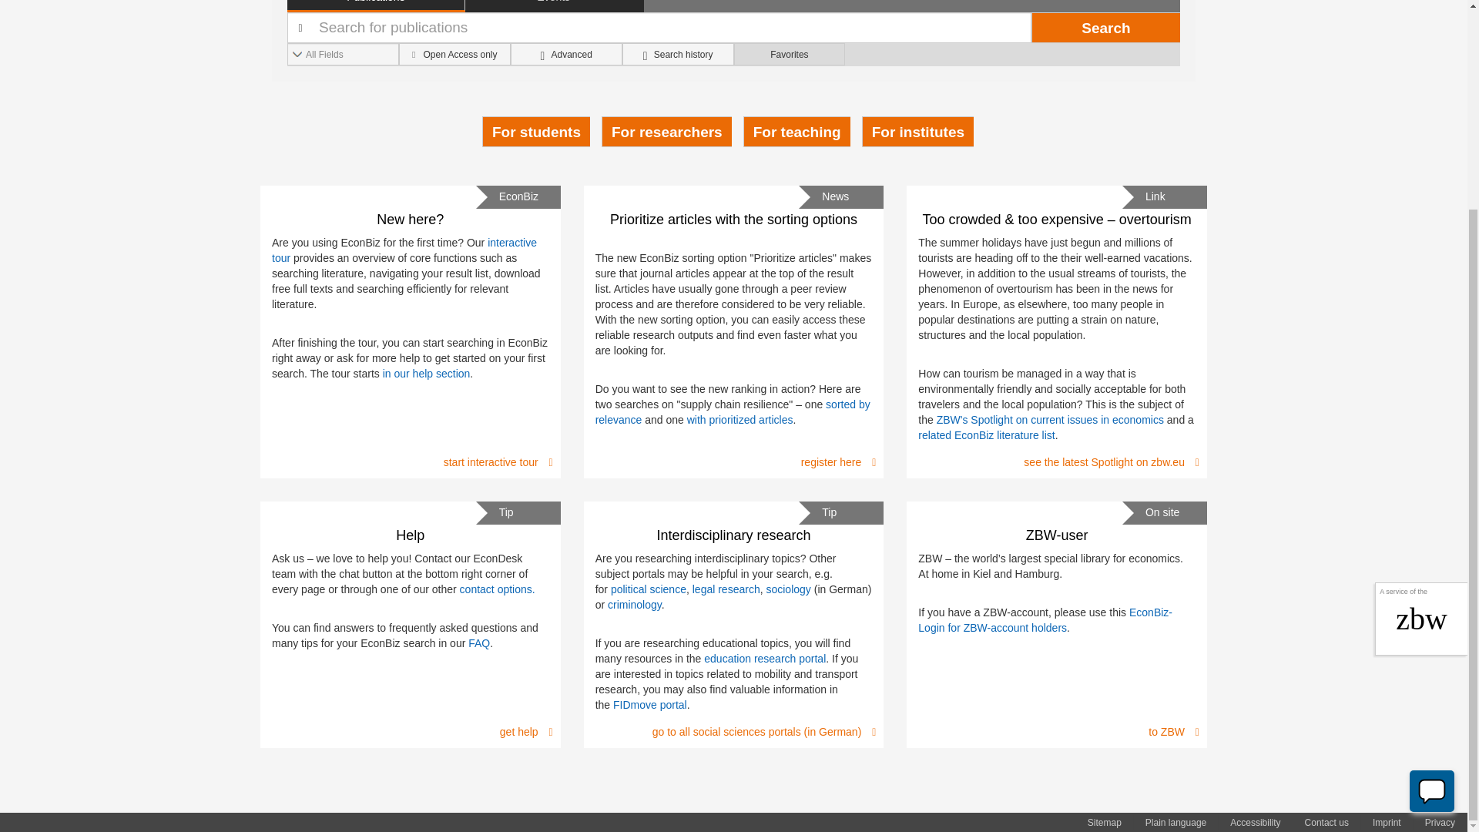  Describe the element at coordinates (1105, 28) in the screenshot. I see `Search` at that location.